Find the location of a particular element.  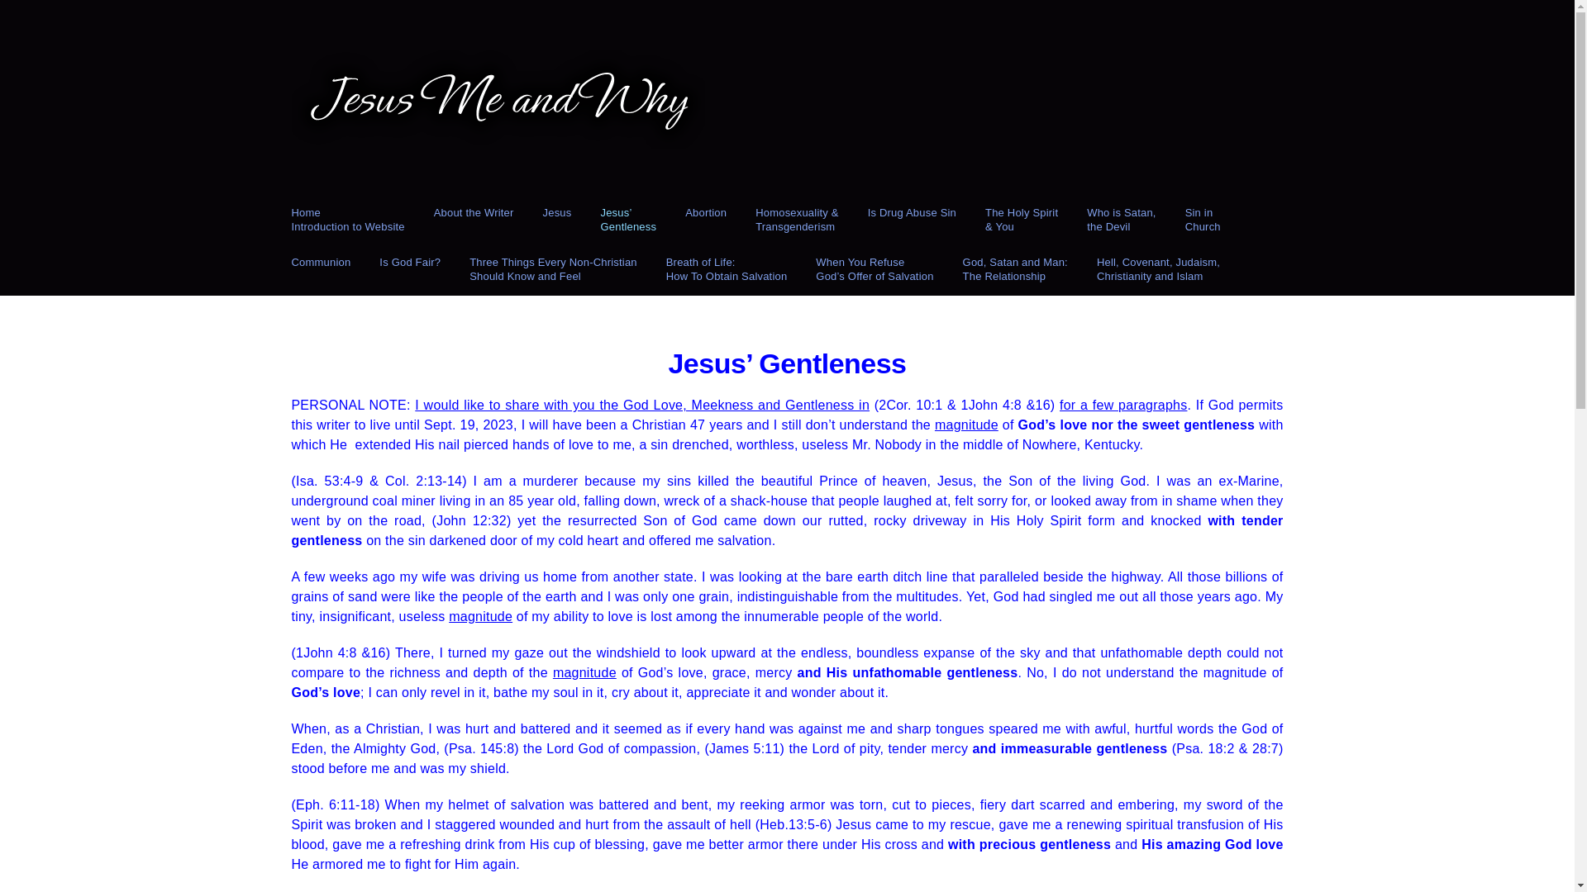

About the Writer is located at coordinates (554, 270).